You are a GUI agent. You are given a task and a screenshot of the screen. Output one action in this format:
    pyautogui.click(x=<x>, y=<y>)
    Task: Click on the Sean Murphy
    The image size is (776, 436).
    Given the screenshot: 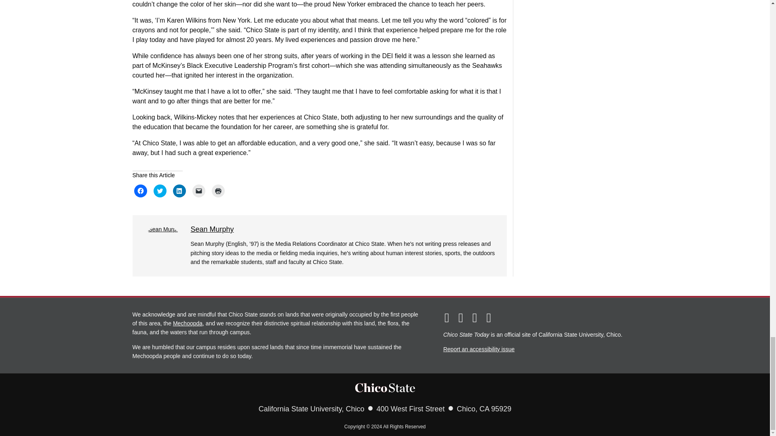 What is the action you would take?
    pyautogui.click(x=213, y=229)
    